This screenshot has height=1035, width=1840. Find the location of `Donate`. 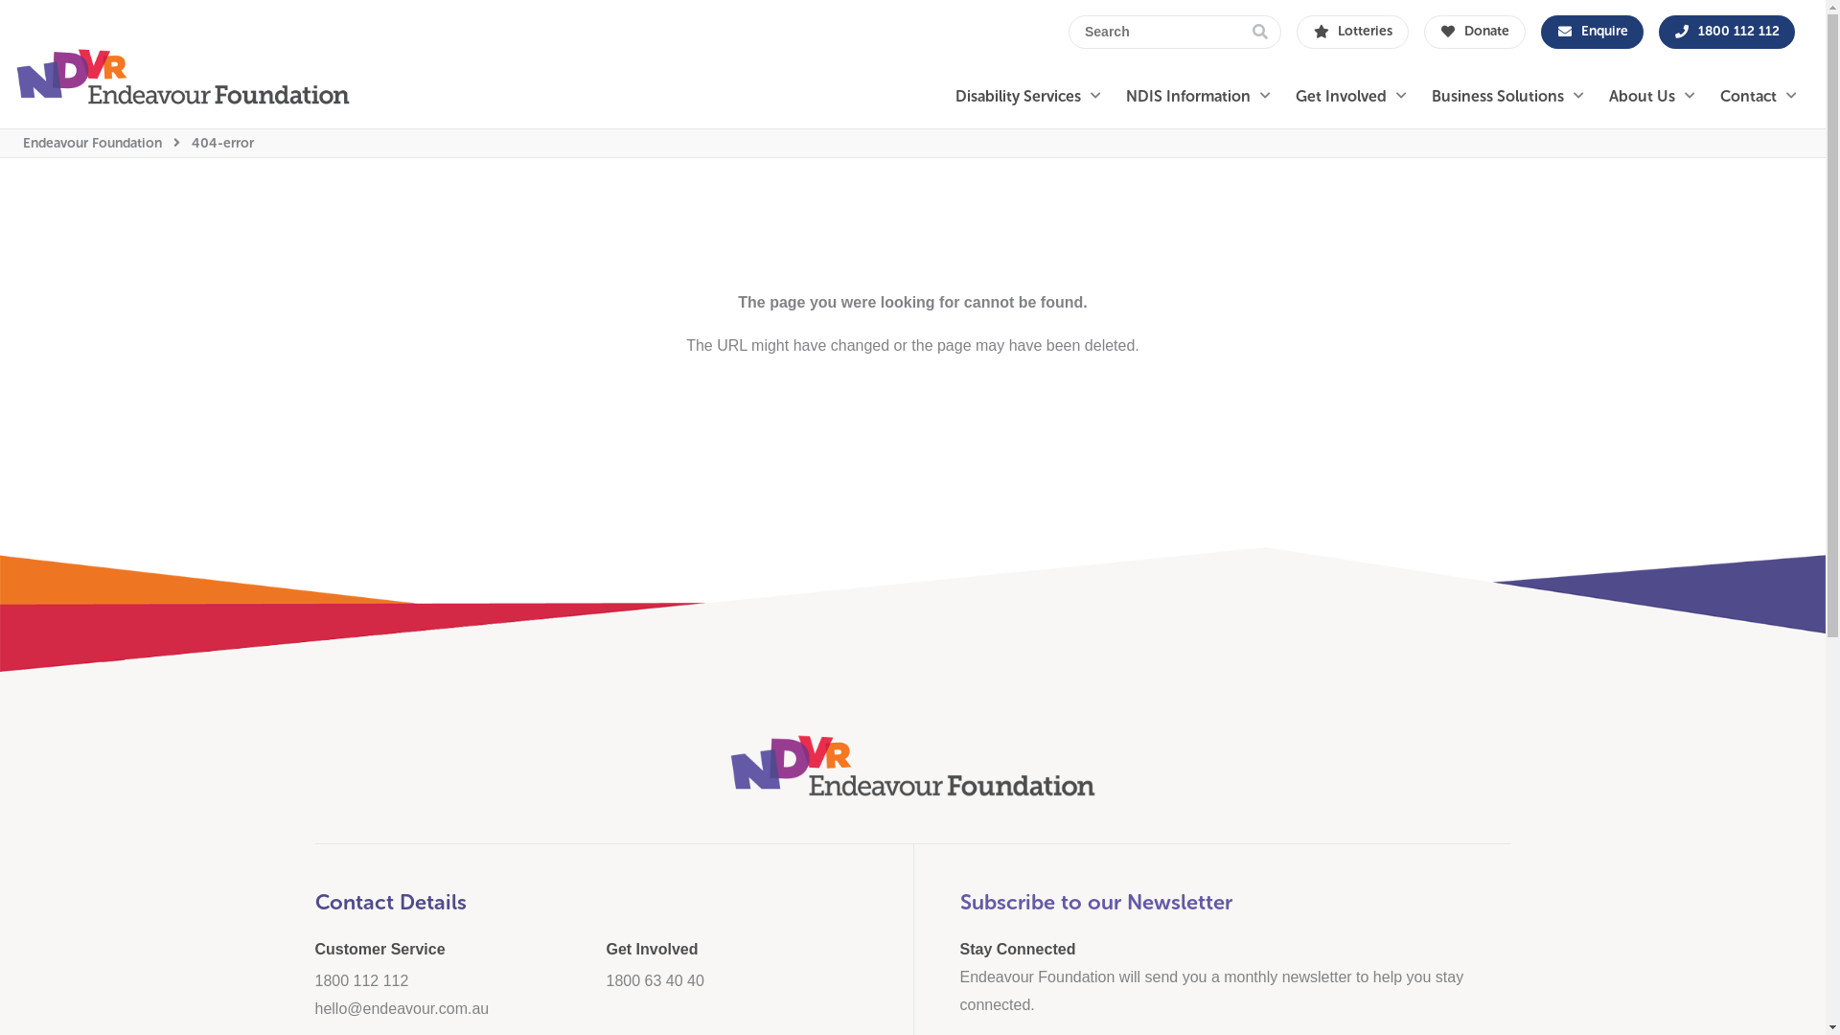

Donate is located at coordinates (1476, 33).